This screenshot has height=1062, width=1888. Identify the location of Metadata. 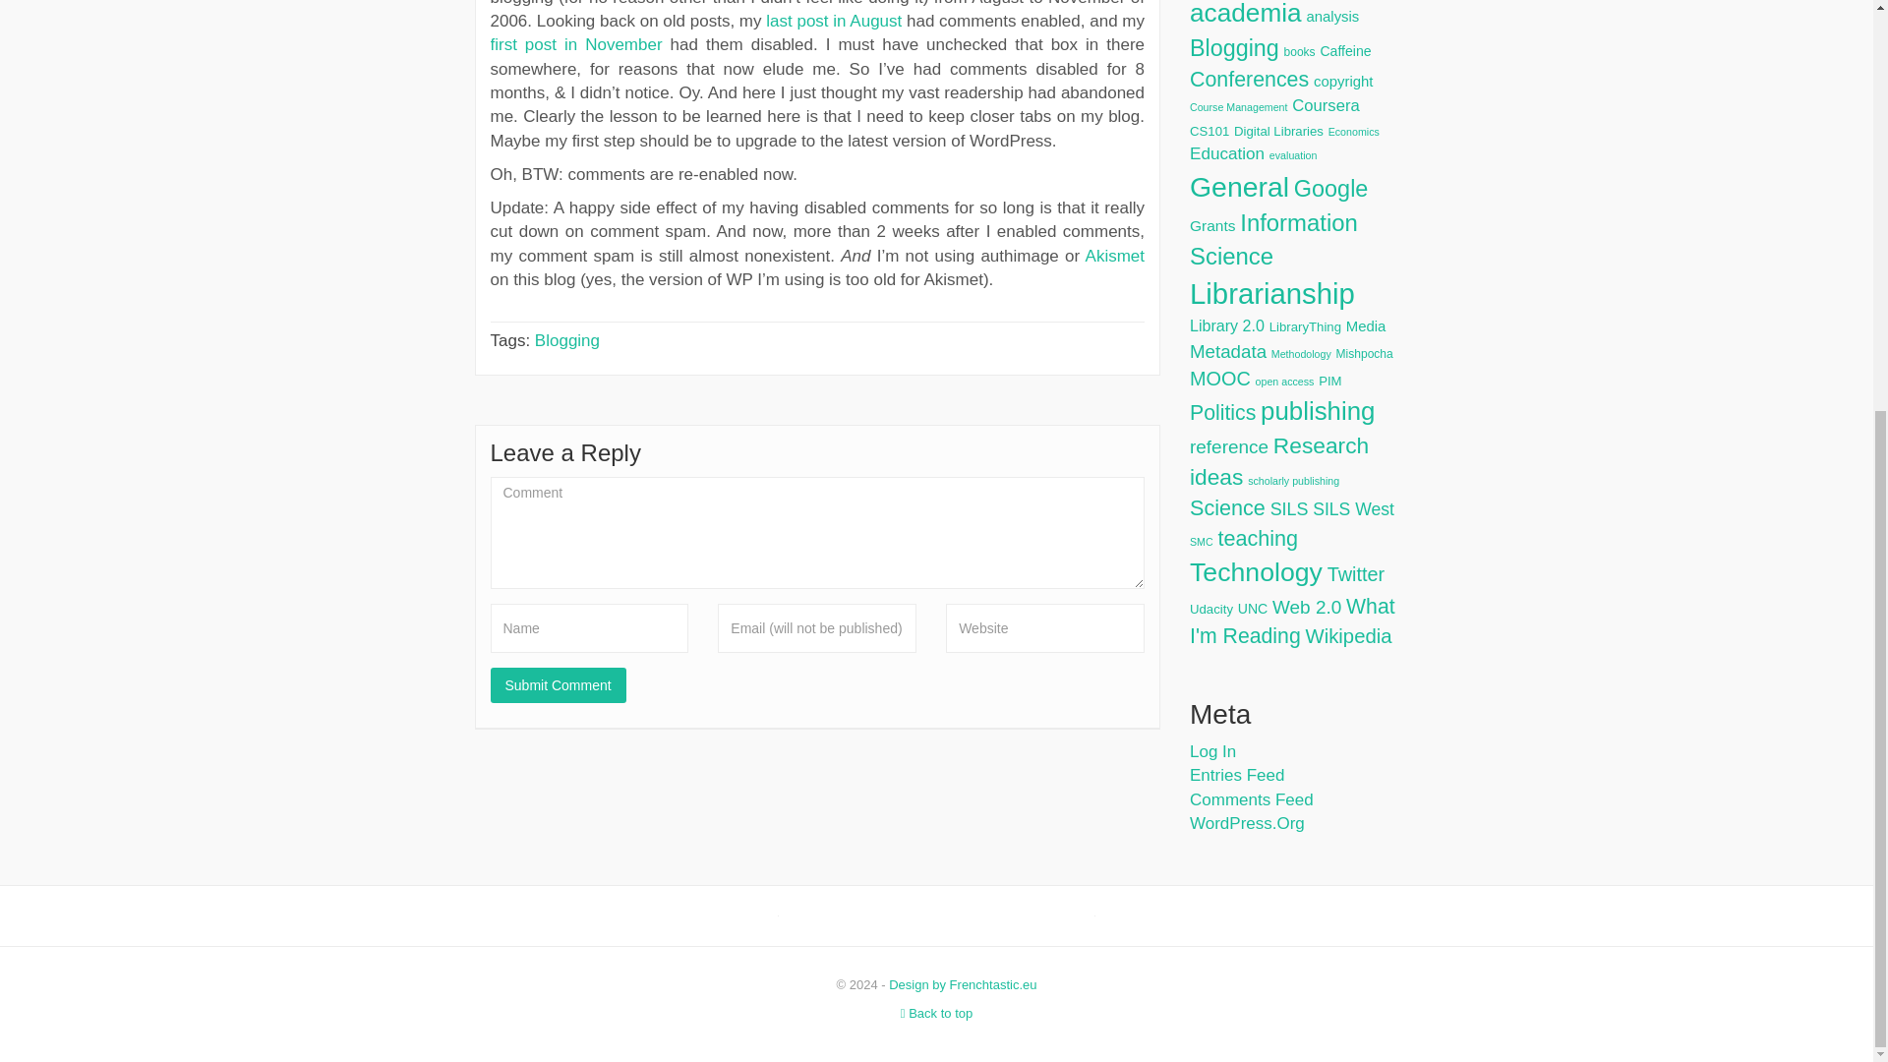
(1227, 351).